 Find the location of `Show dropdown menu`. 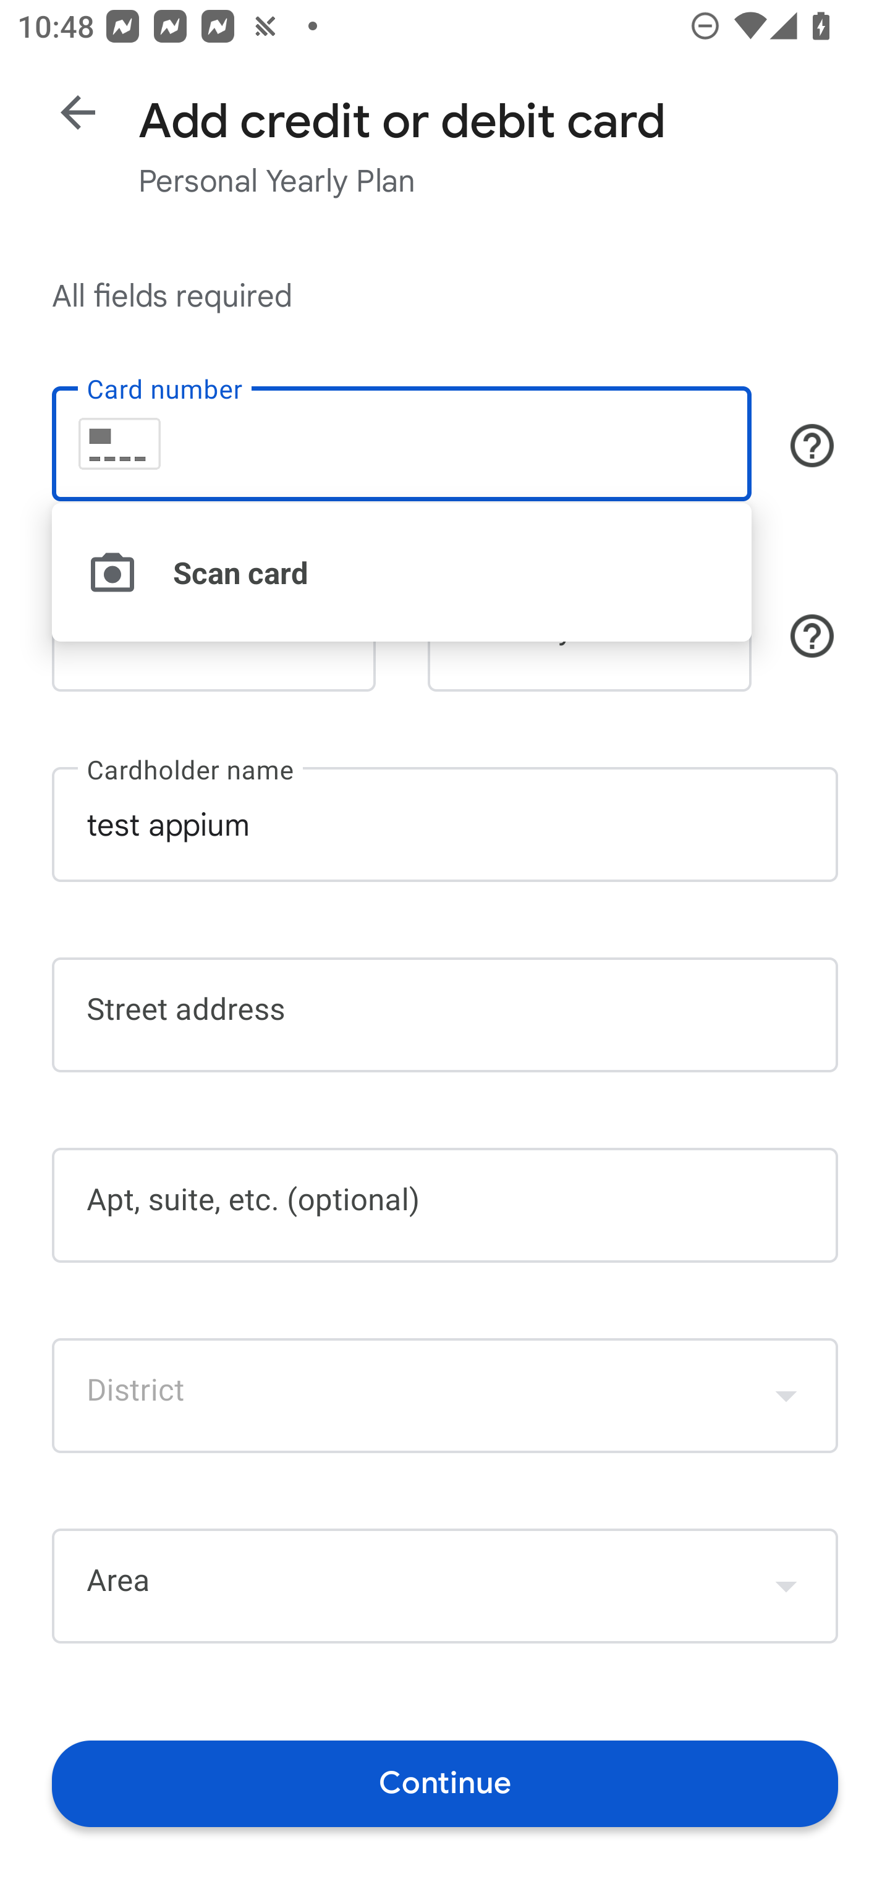

Show dropdown menu is located at coordinates (786, 1585).